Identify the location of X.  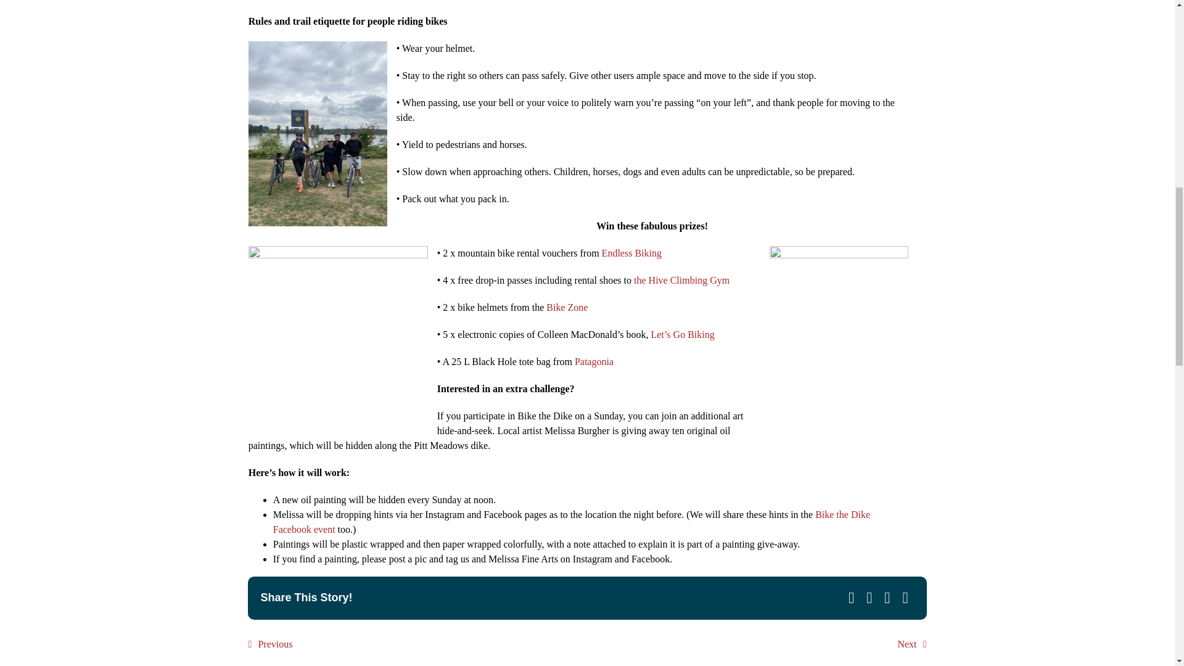
(869, 598).